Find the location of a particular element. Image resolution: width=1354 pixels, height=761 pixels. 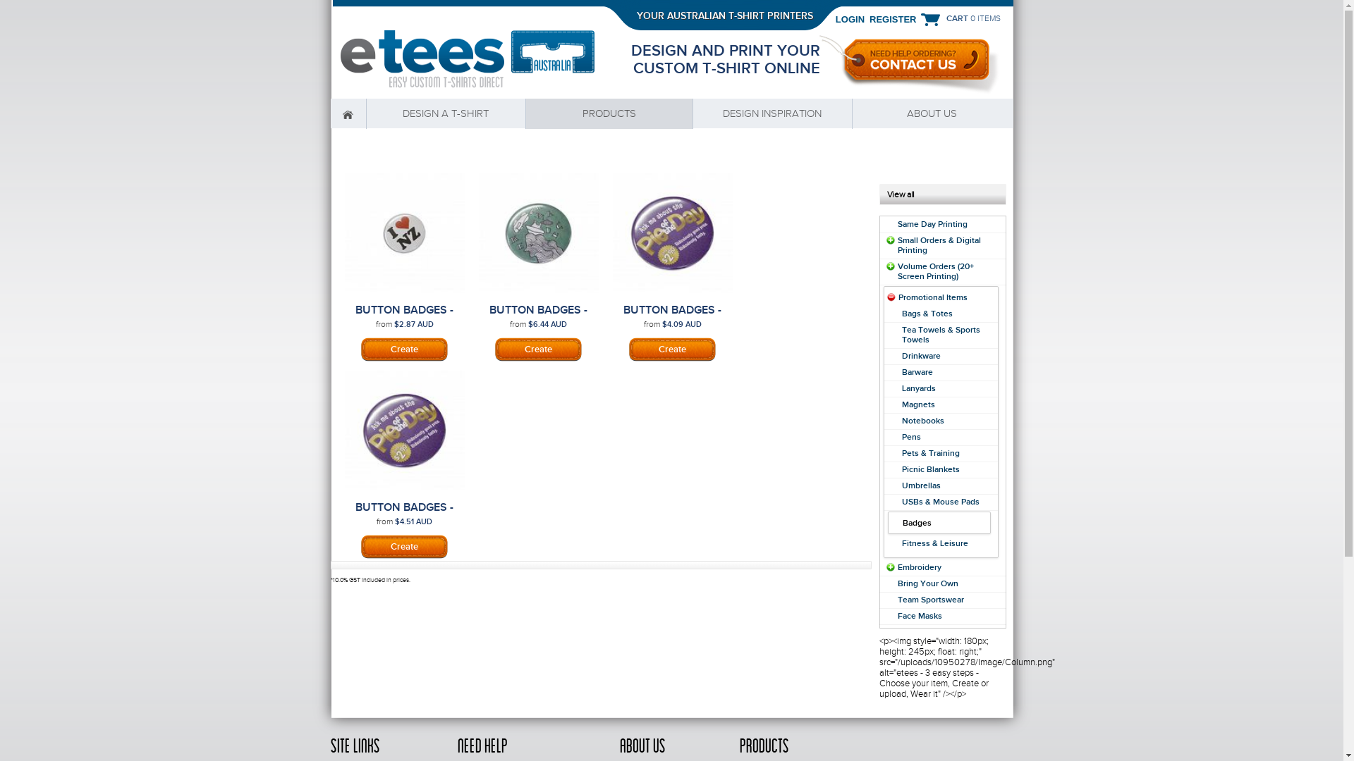

Tea Towels & Sports Towels is located at coordinates (941, 335).